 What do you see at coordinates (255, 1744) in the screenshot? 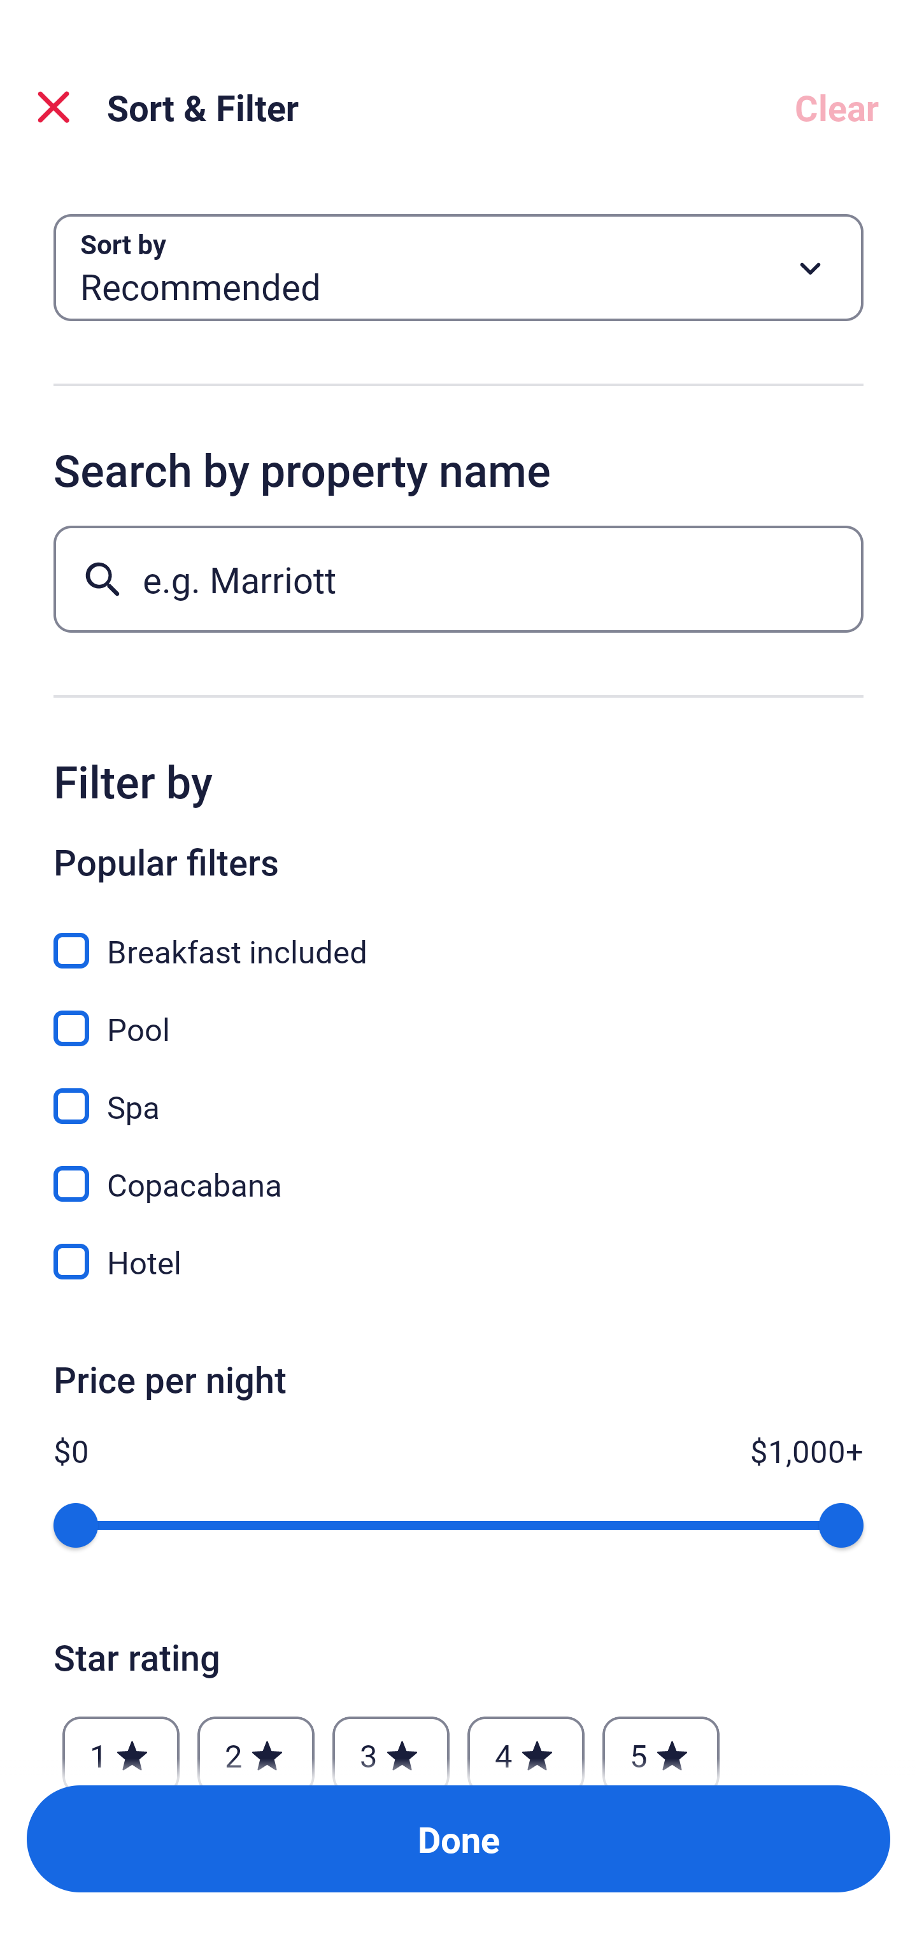
I see `2` at bounding box center [255, 1744].